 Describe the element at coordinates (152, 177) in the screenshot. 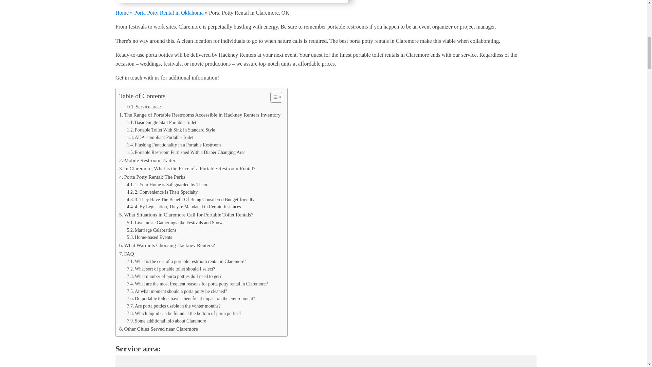

I see `Porta Potty Rental: The Perks` at that location.